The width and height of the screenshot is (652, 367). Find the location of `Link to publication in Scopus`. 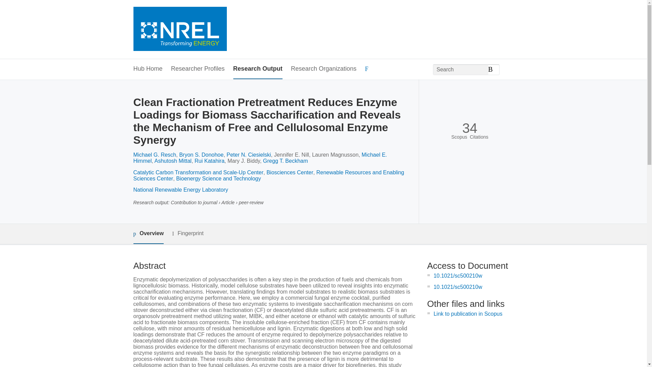

Link to publication in Scopus is located at coordinates (468, 314).